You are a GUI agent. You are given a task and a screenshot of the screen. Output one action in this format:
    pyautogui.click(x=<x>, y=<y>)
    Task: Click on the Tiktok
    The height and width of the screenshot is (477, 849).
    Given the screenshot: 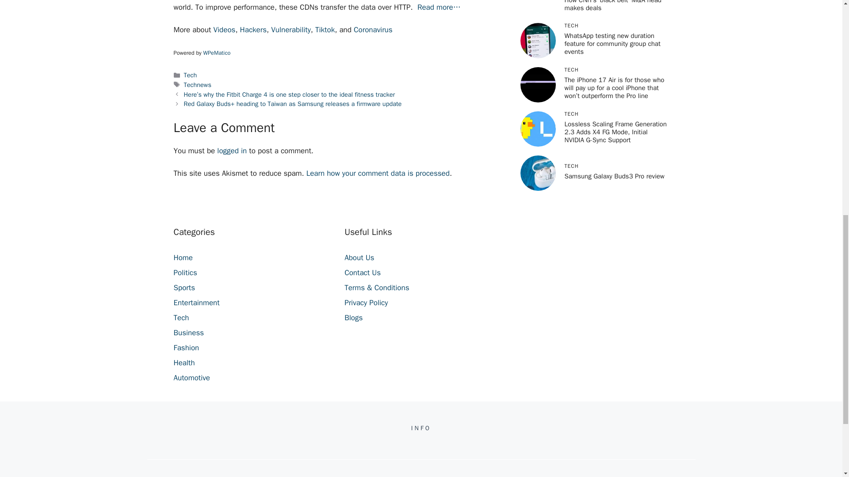 What is the action you would take?
    pyautogui.click(x=325, y=30)
    